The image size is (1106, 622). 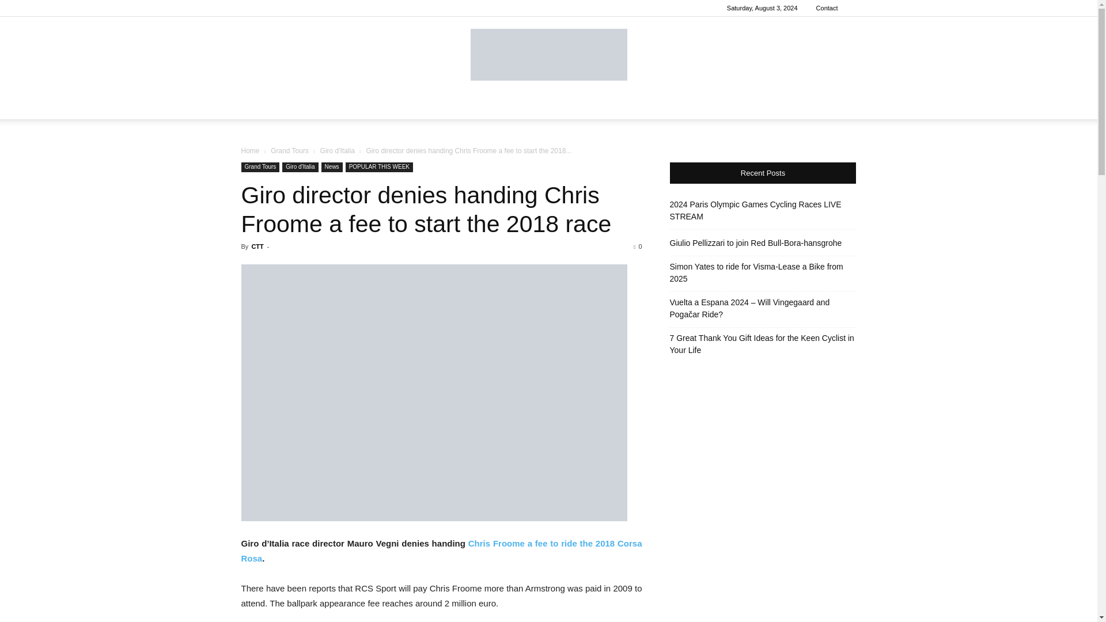 I want to click on TECH, so click(x=441, y=105).